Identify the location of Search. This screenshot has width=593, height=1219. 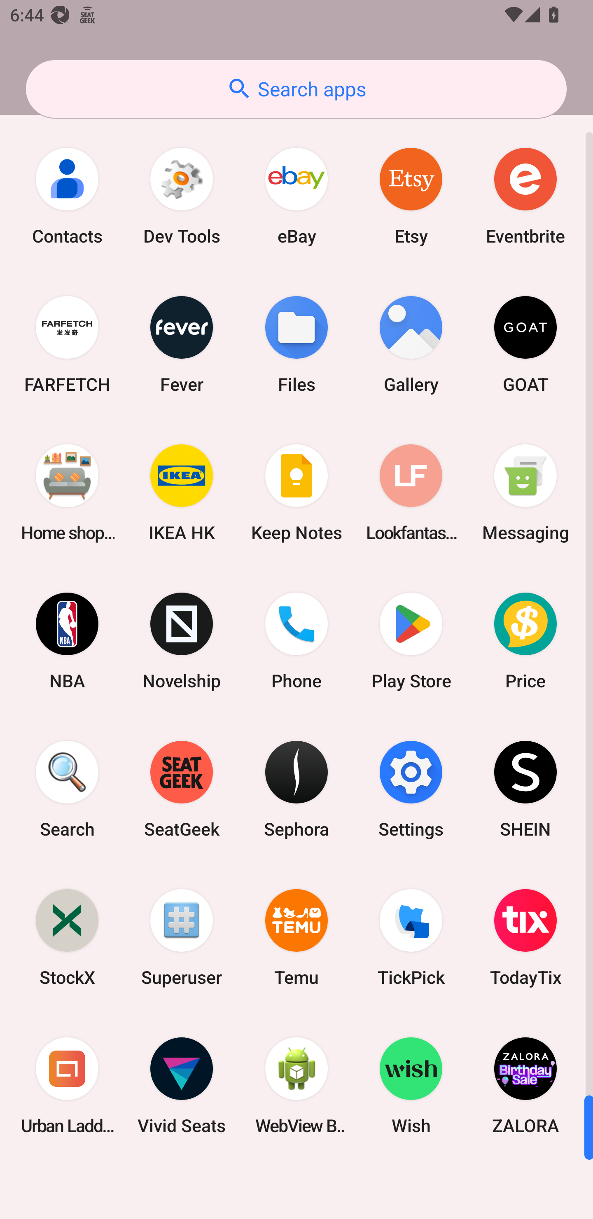
(67, 788).